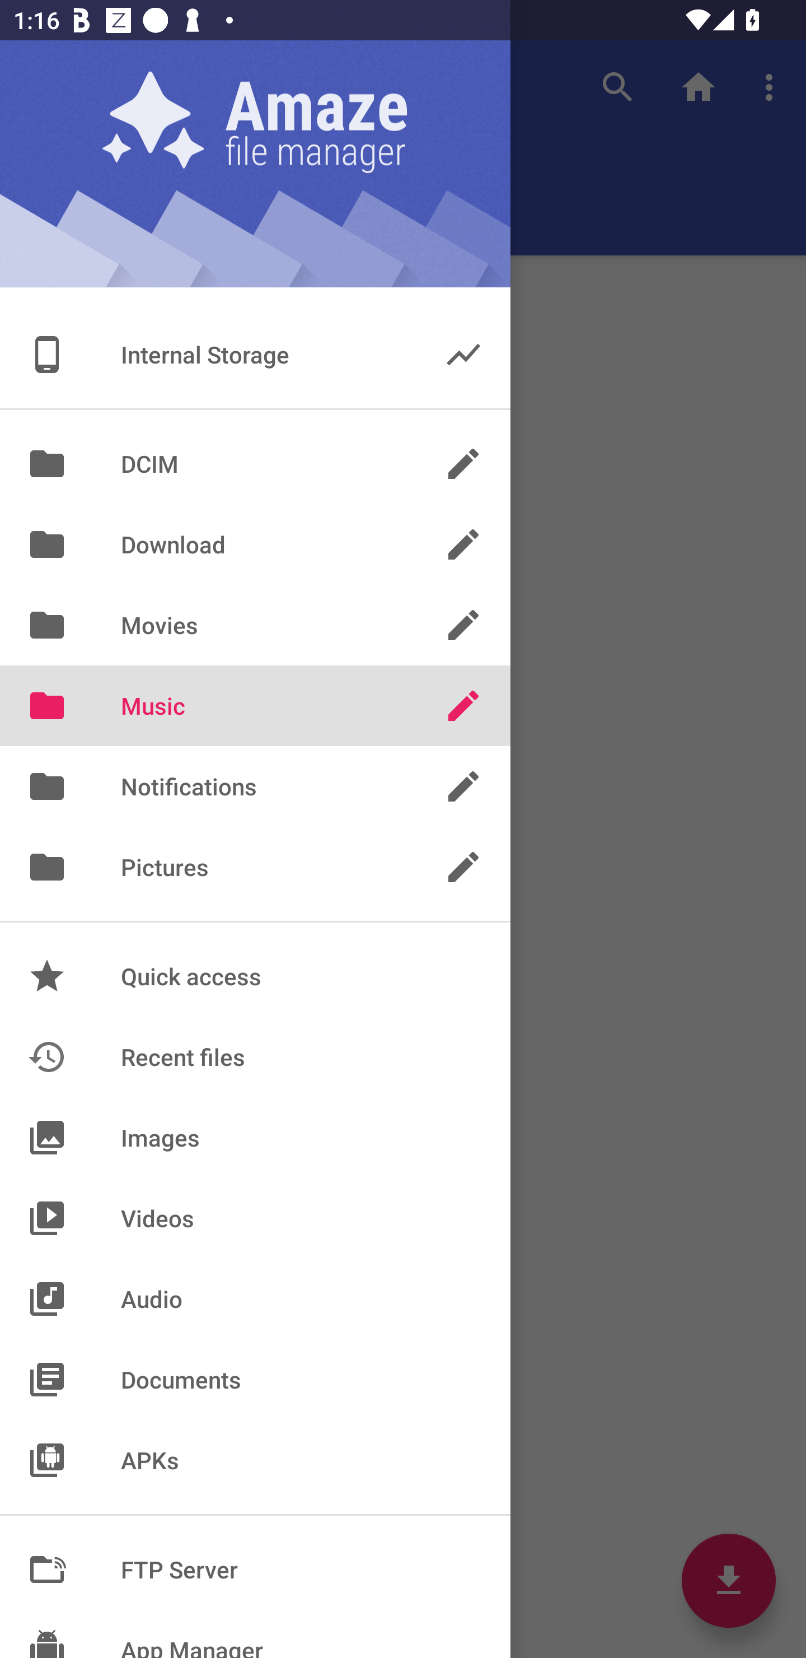 The width and height of the screenshot is (806, 1658). I want to click on Internal Storage, so click(255, 355).